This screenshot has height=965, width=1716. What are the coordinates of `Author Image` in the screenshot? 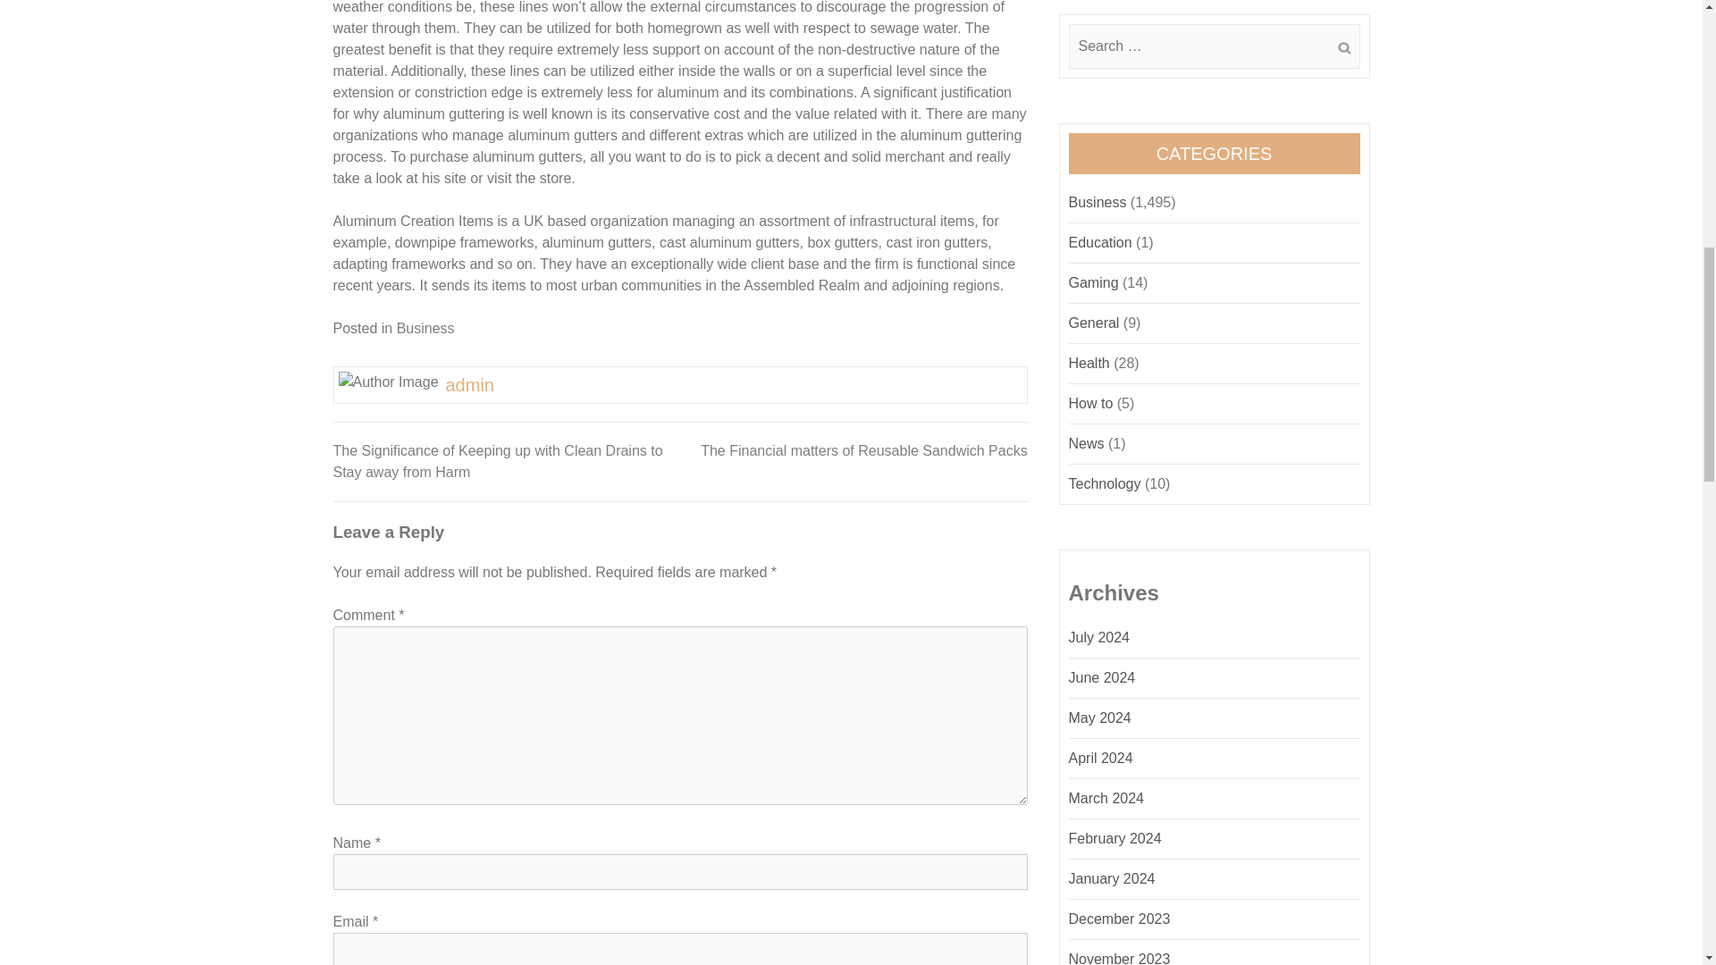 It's located at (388, 382).